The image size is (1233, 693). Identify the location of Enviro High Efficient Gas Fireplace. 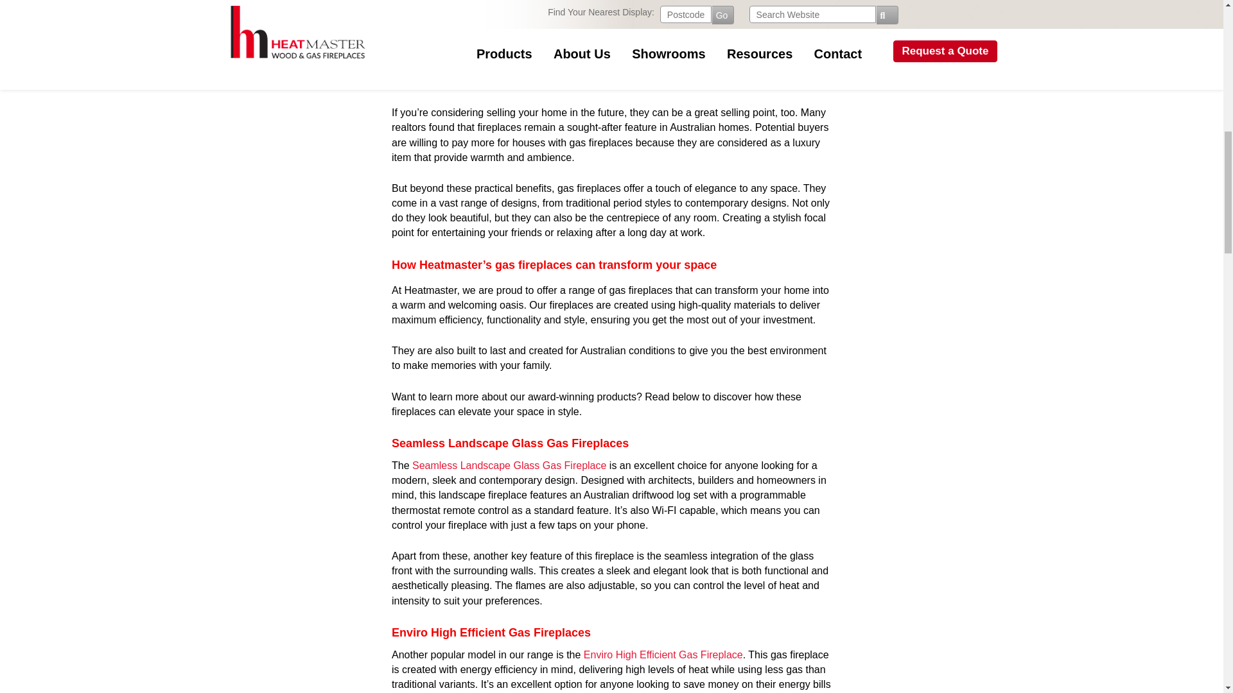
(663, 654).